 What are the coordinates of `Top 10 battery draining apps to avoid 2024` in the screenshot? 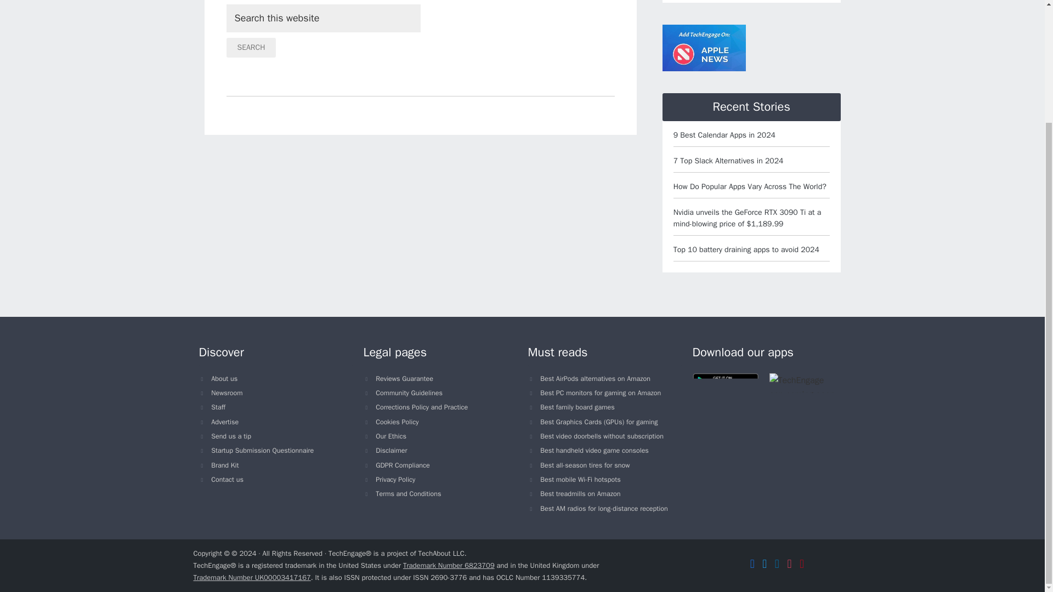 It's located at (746, 250).